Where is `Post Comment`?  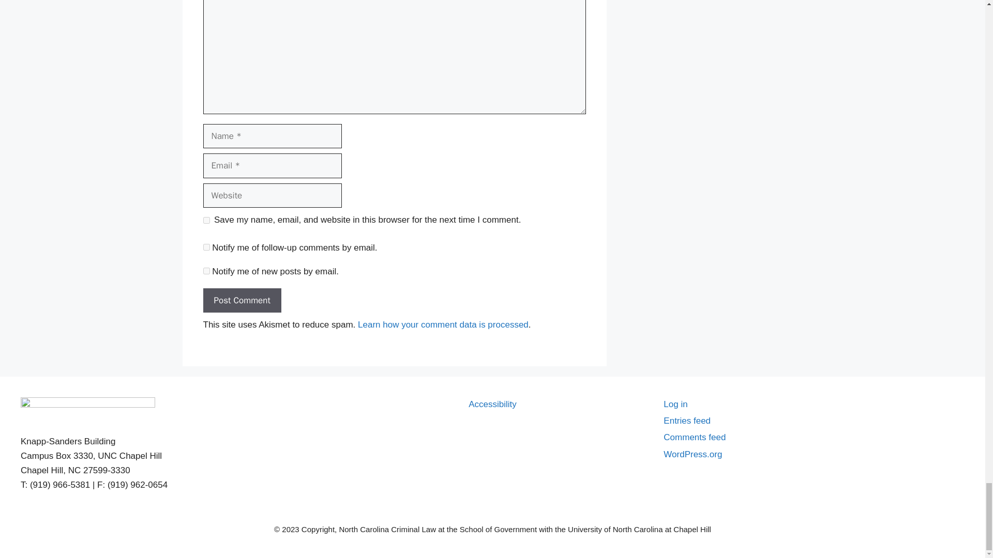 Post Comment is located at coordinates (242, 301).